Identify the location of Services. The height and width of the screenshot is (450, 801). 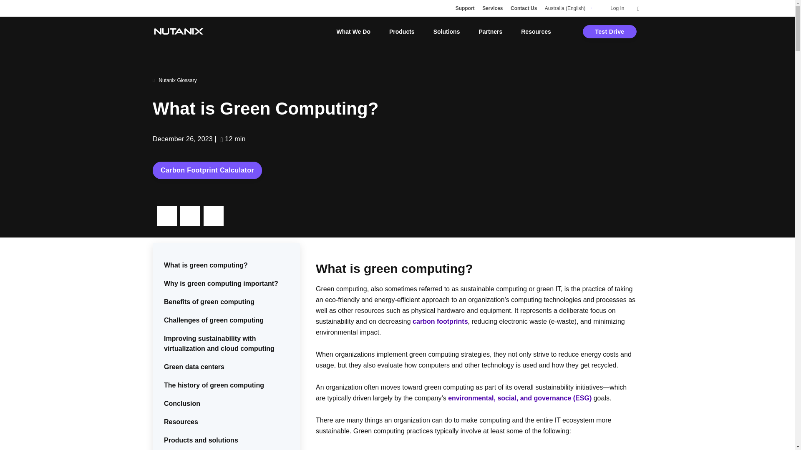
(492, 8).